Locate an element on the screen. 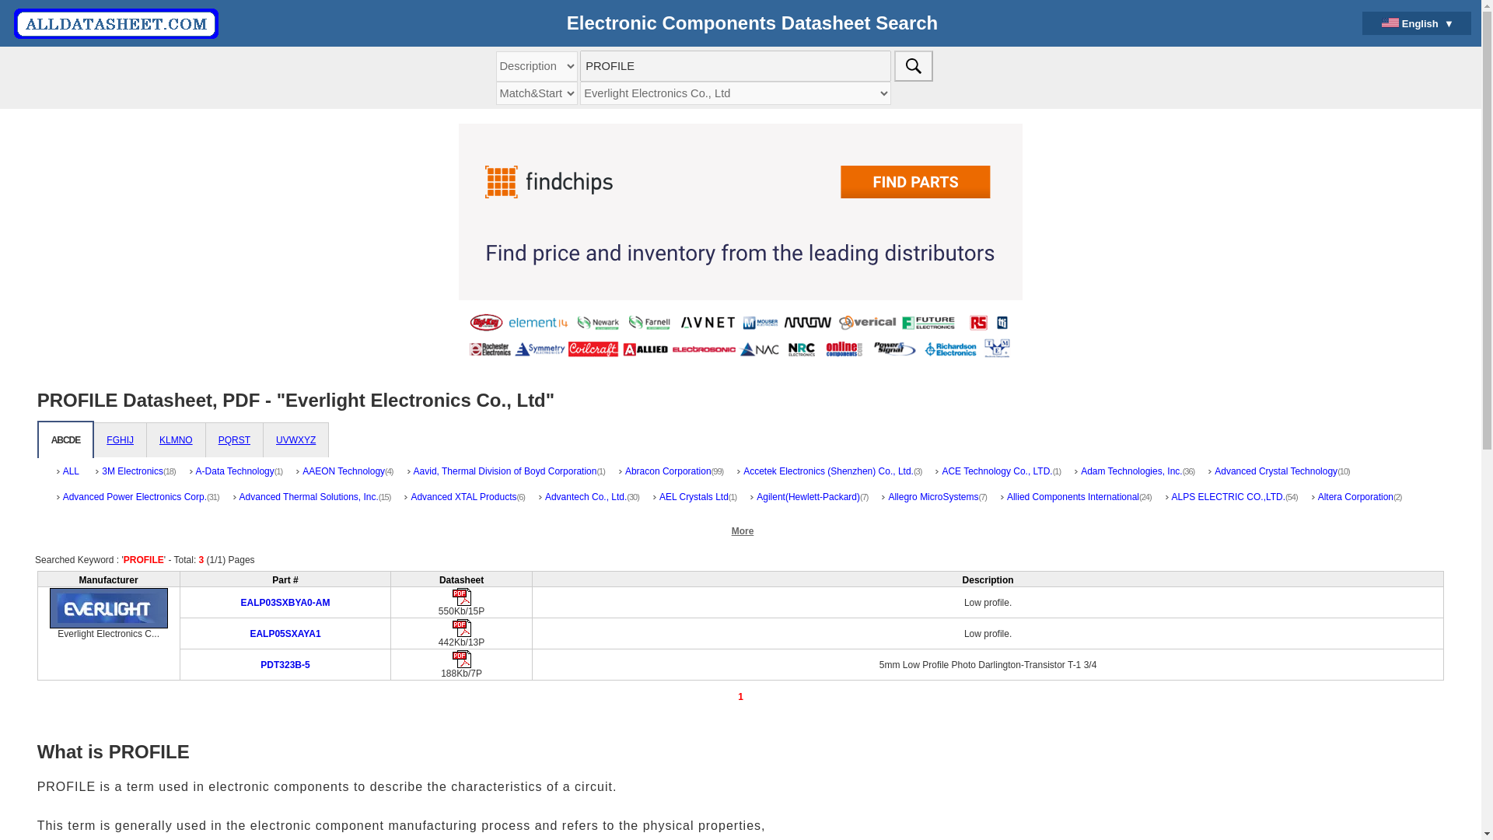 The image size is (1493, 840). ALL is located at coordinates (68, 477).